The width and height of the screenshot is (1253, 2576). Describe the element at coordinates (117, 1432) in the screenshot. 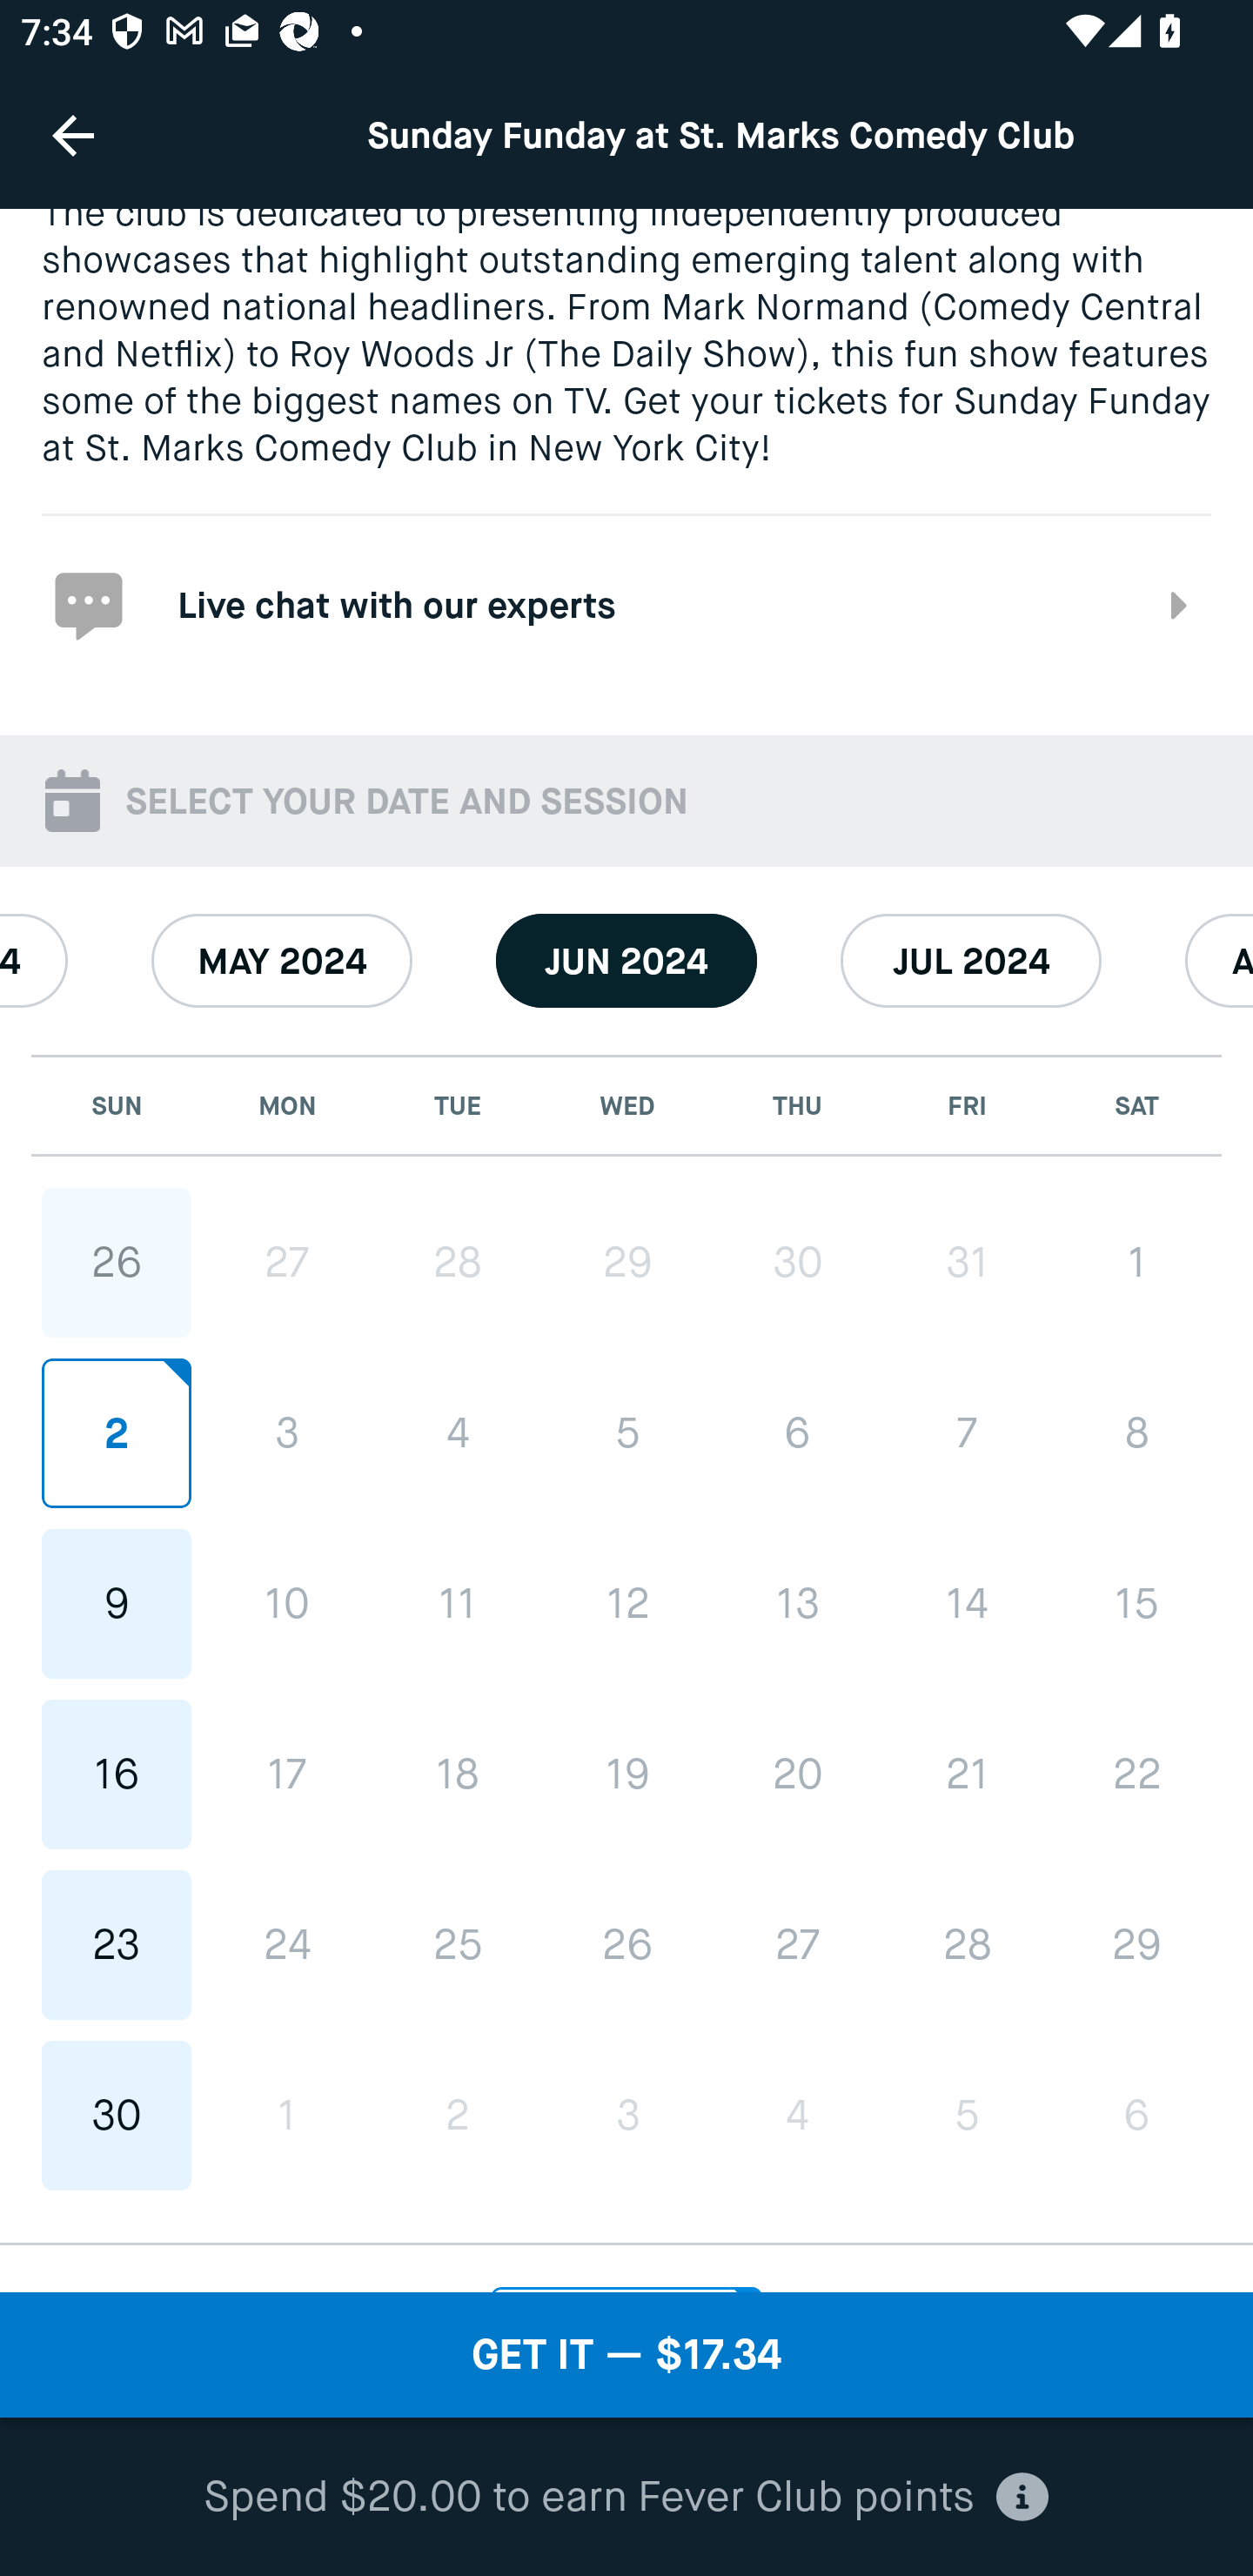

I see `2` at that location.